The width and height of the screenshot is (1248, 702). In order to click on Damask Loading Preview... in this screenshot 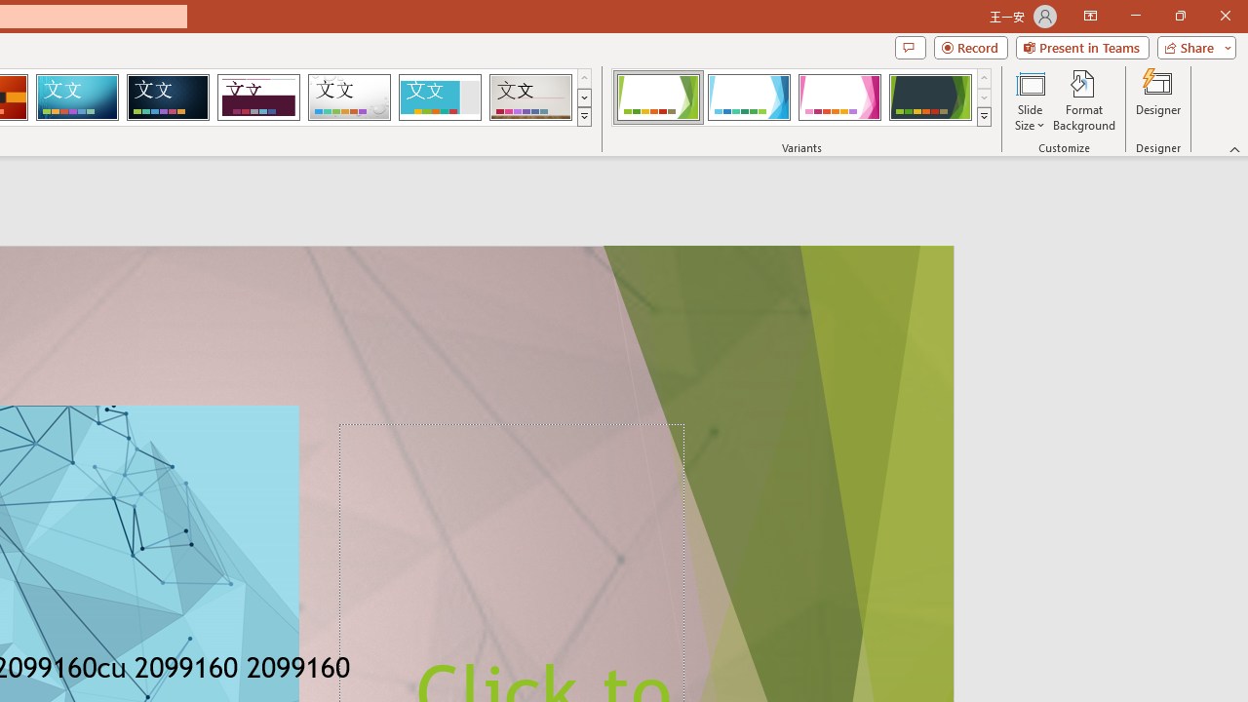, I will do `click(168, 97)`.